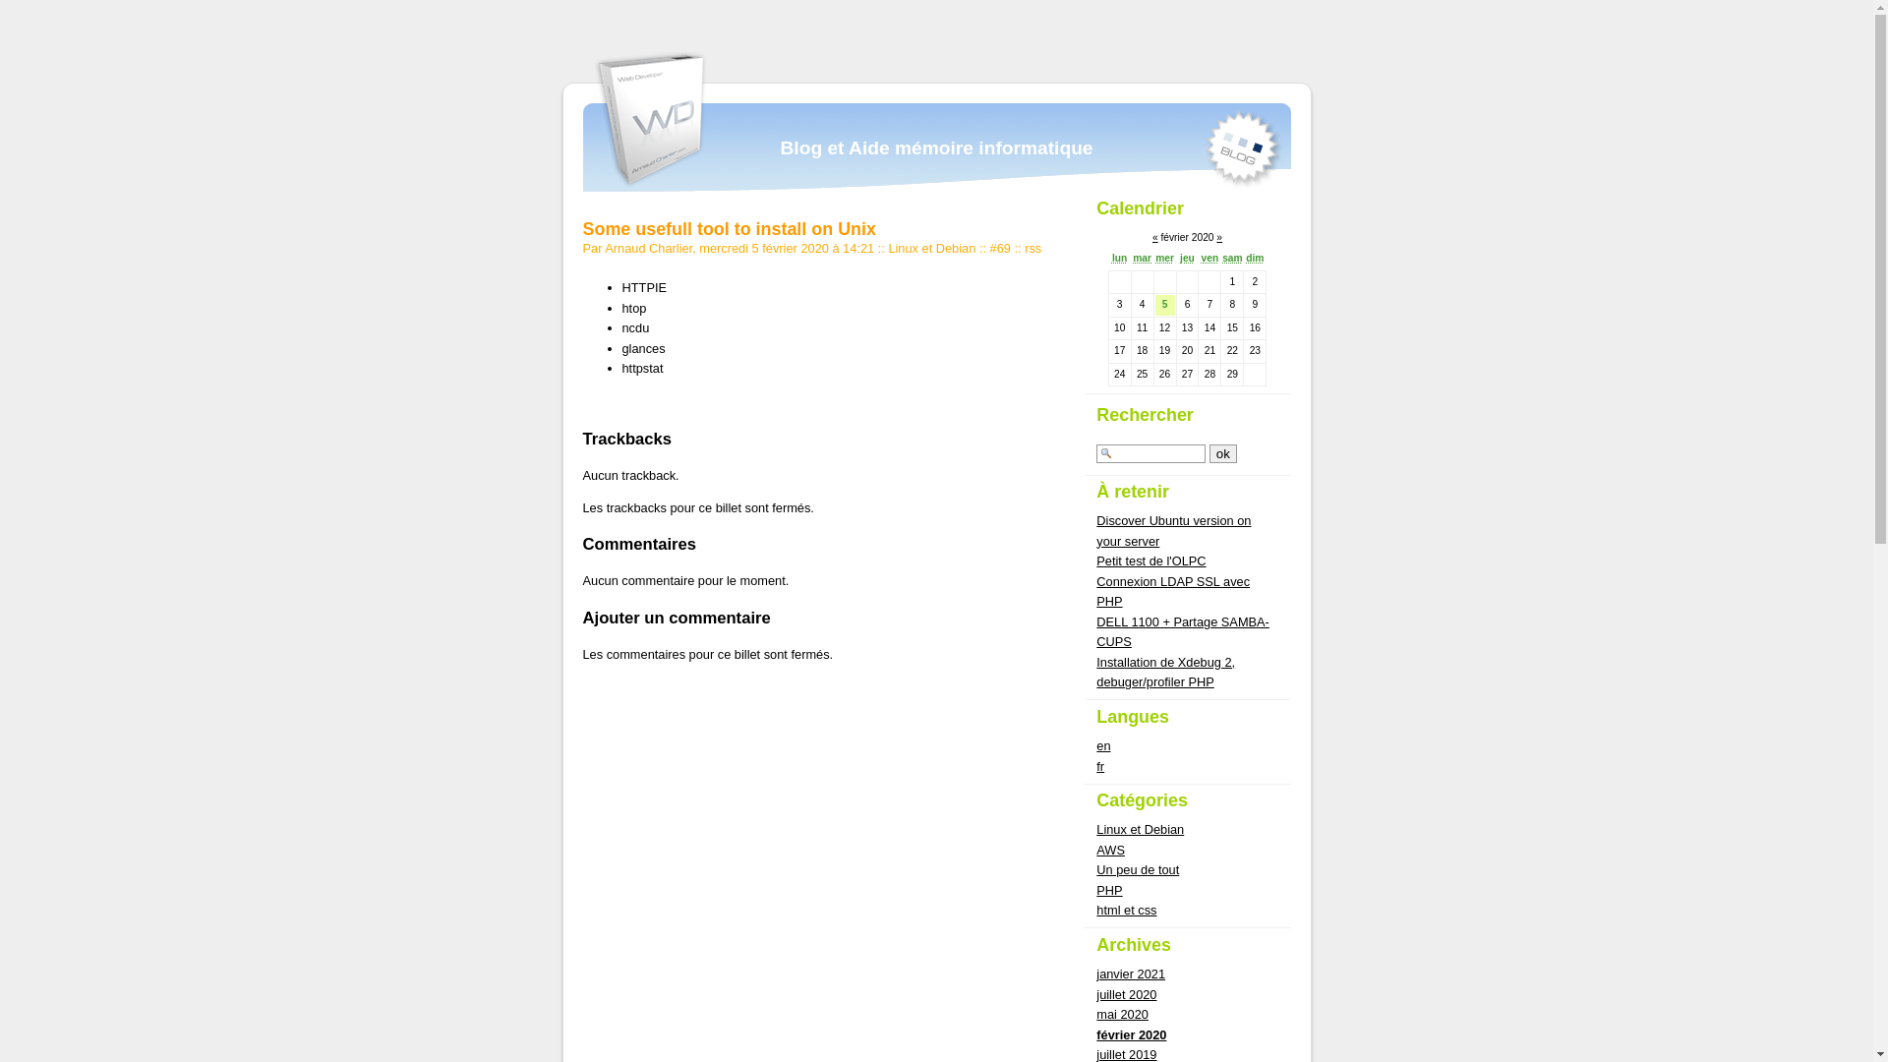 The width and height of the screenshot is (1888, 1062). I want to click on #69, so click(1001, 248).